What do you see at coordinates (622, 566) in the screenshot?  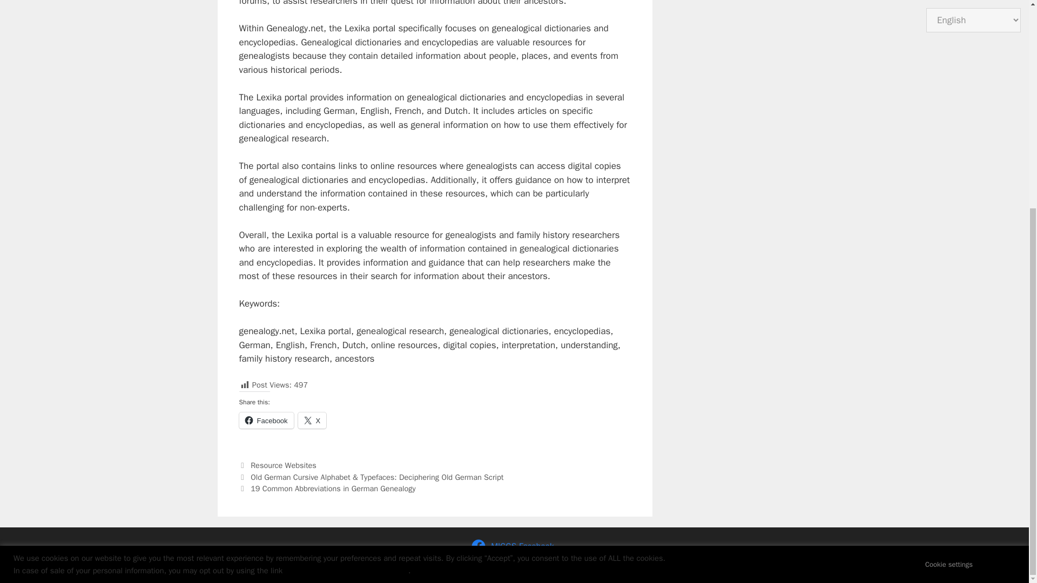 I see `GeneratePress` at bounding box center [622, 566].